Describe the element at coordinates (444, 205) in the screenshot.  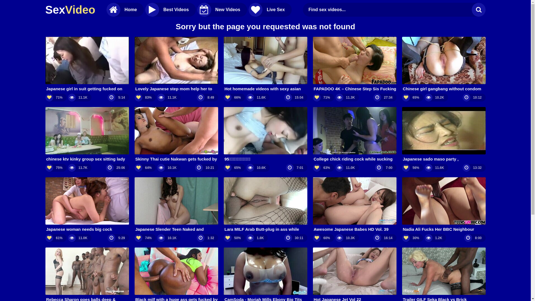
I see `Nadia Ali Fucks Her BBC Neighbour` at that location.